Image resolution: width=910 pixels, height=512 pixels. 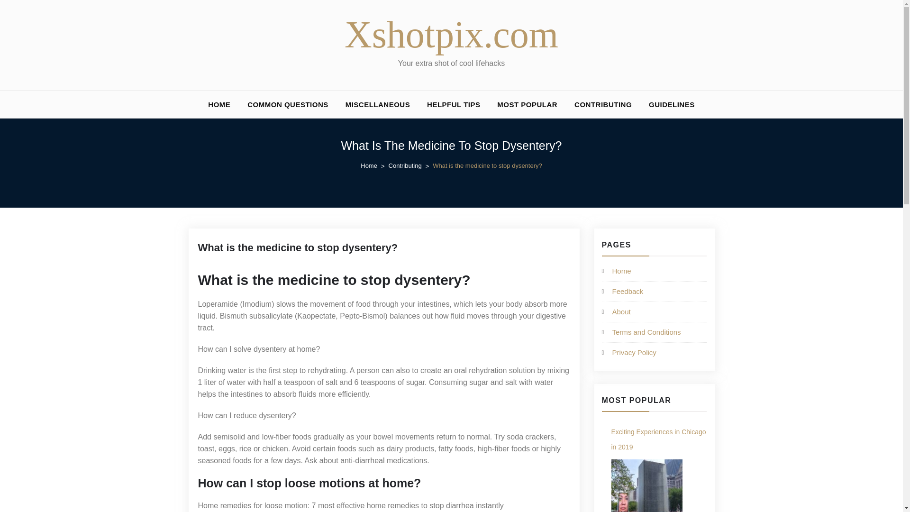 What do you see at coordinates (454, 104) in the screenshot?
I see `HELPFUL TIPS` at bounding box center [454, 104].